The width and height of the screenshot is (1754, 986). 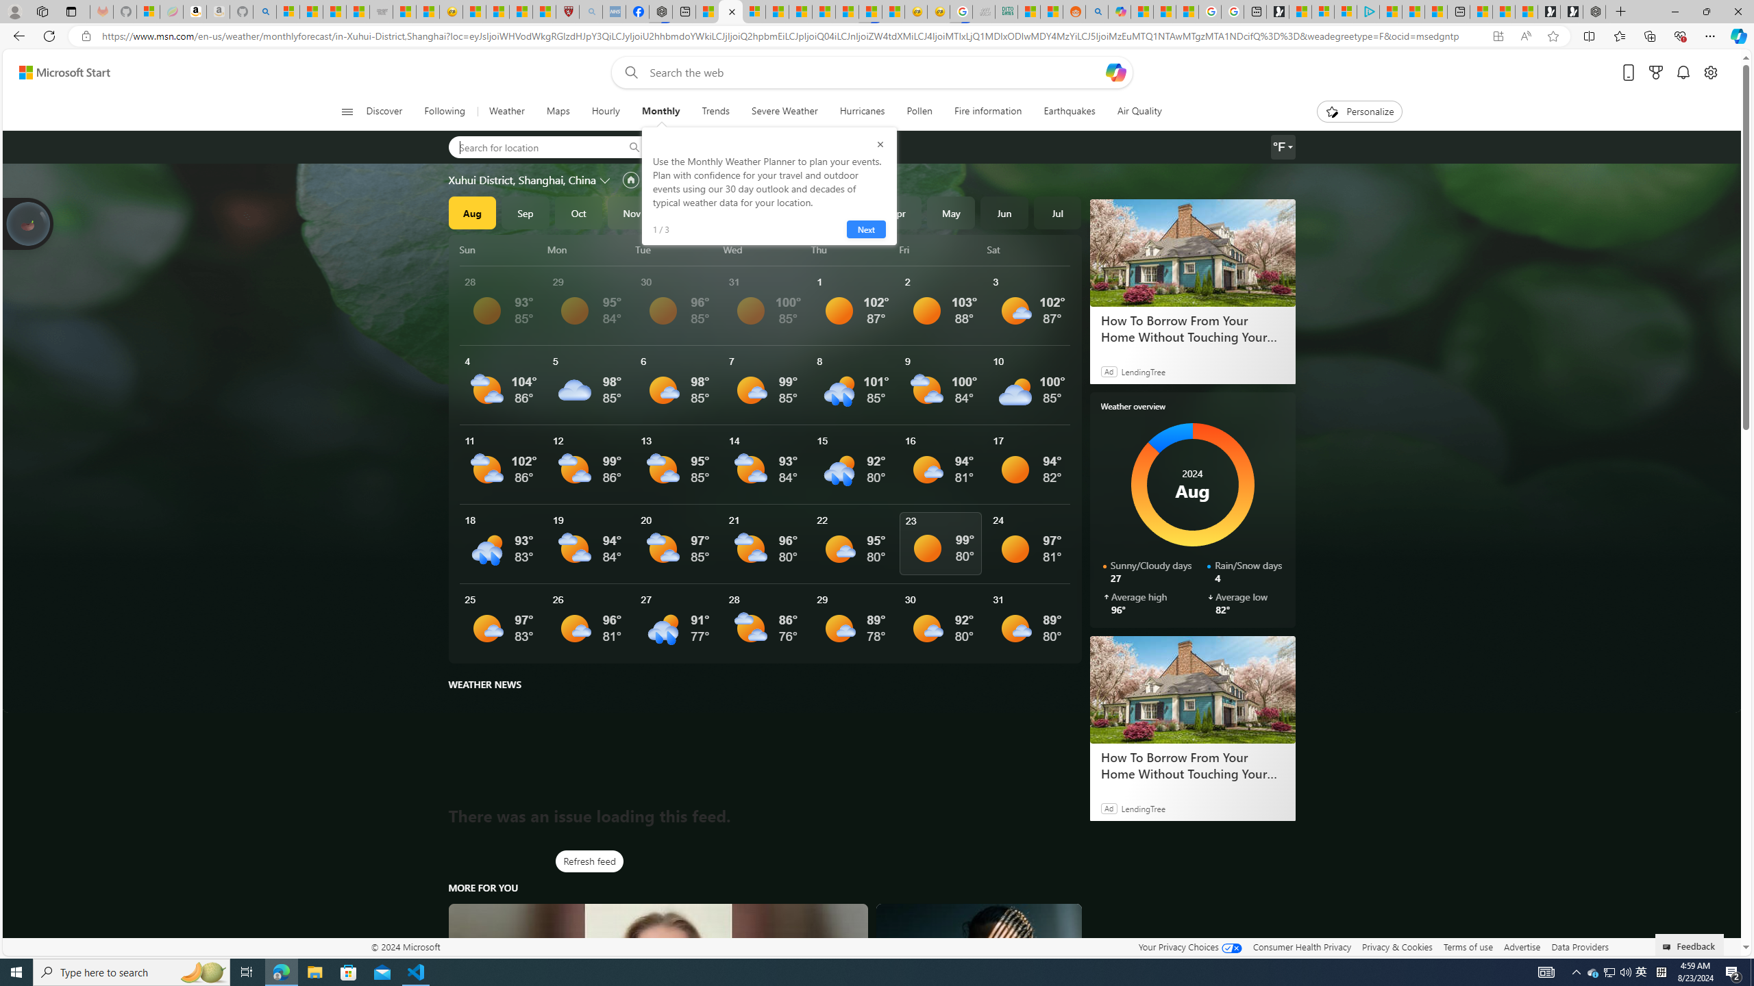 What do you see at coordinates (1669, 947) in the screenshot?
I see `Class: feedback_link_icon-DS-EntryPoint1-1` at bounding box center [1669, 947].